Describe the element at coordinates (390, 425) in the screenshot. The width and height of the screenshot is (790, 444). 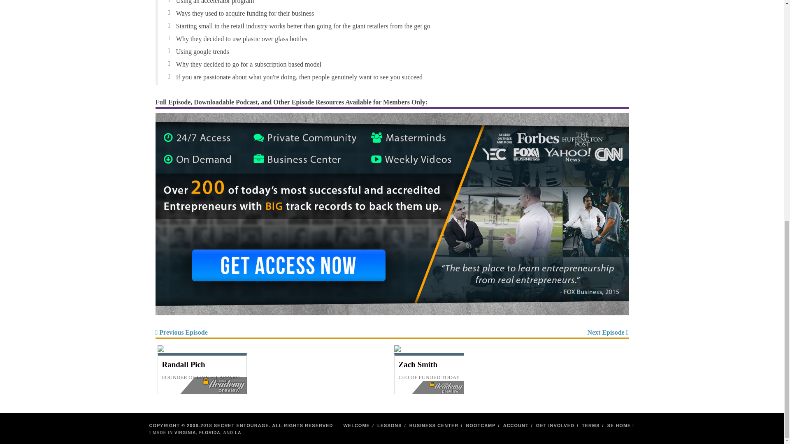
I see `ACCOUNT` at that location.